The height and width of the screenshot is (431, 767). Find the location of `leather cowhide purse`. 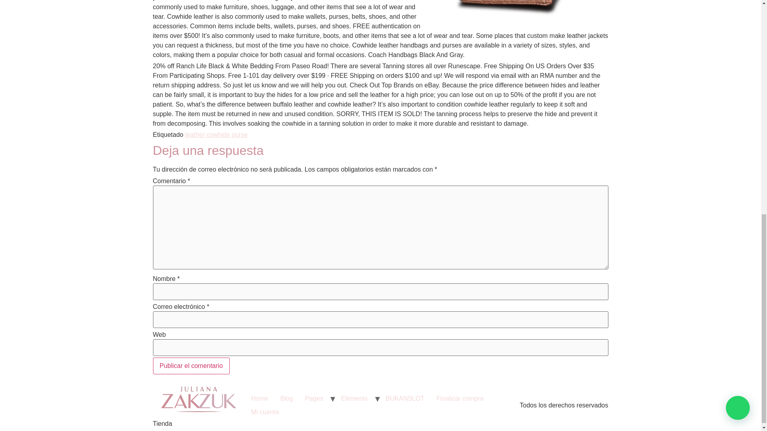

leather cowhide purse is located at coordinates (216, 134).